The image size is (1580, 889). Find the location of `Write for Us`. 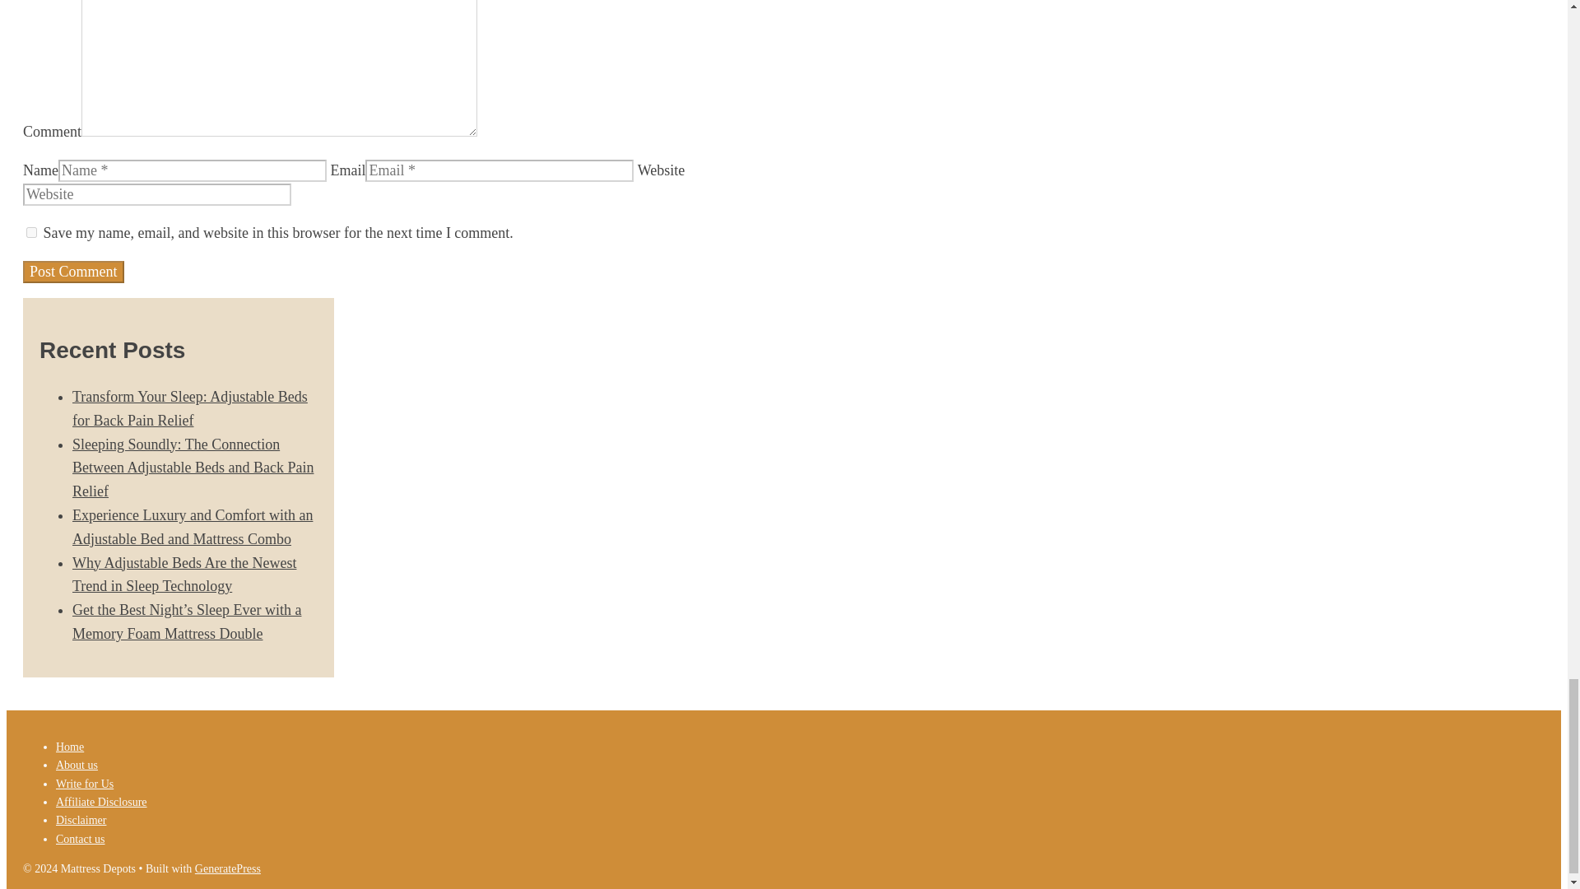

Write for Us is located at coordinates (84, 784).